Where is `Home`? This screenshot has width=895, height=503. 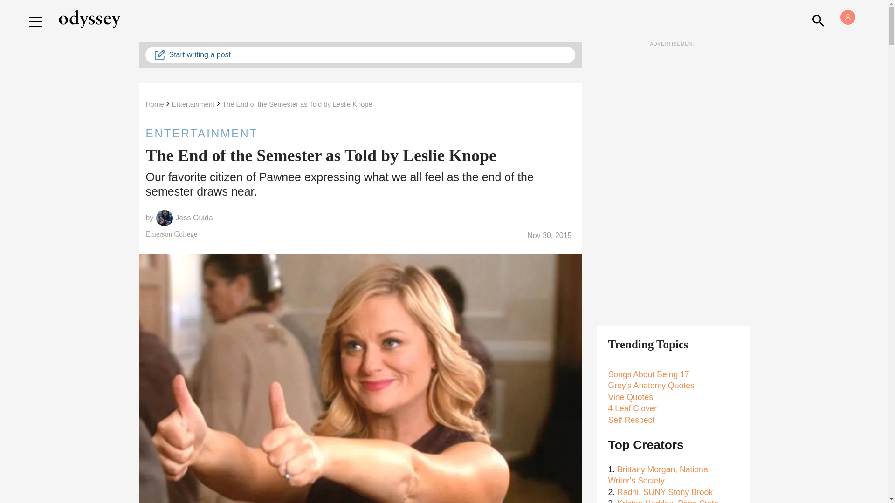
Home is located at coordinates (154, 104).